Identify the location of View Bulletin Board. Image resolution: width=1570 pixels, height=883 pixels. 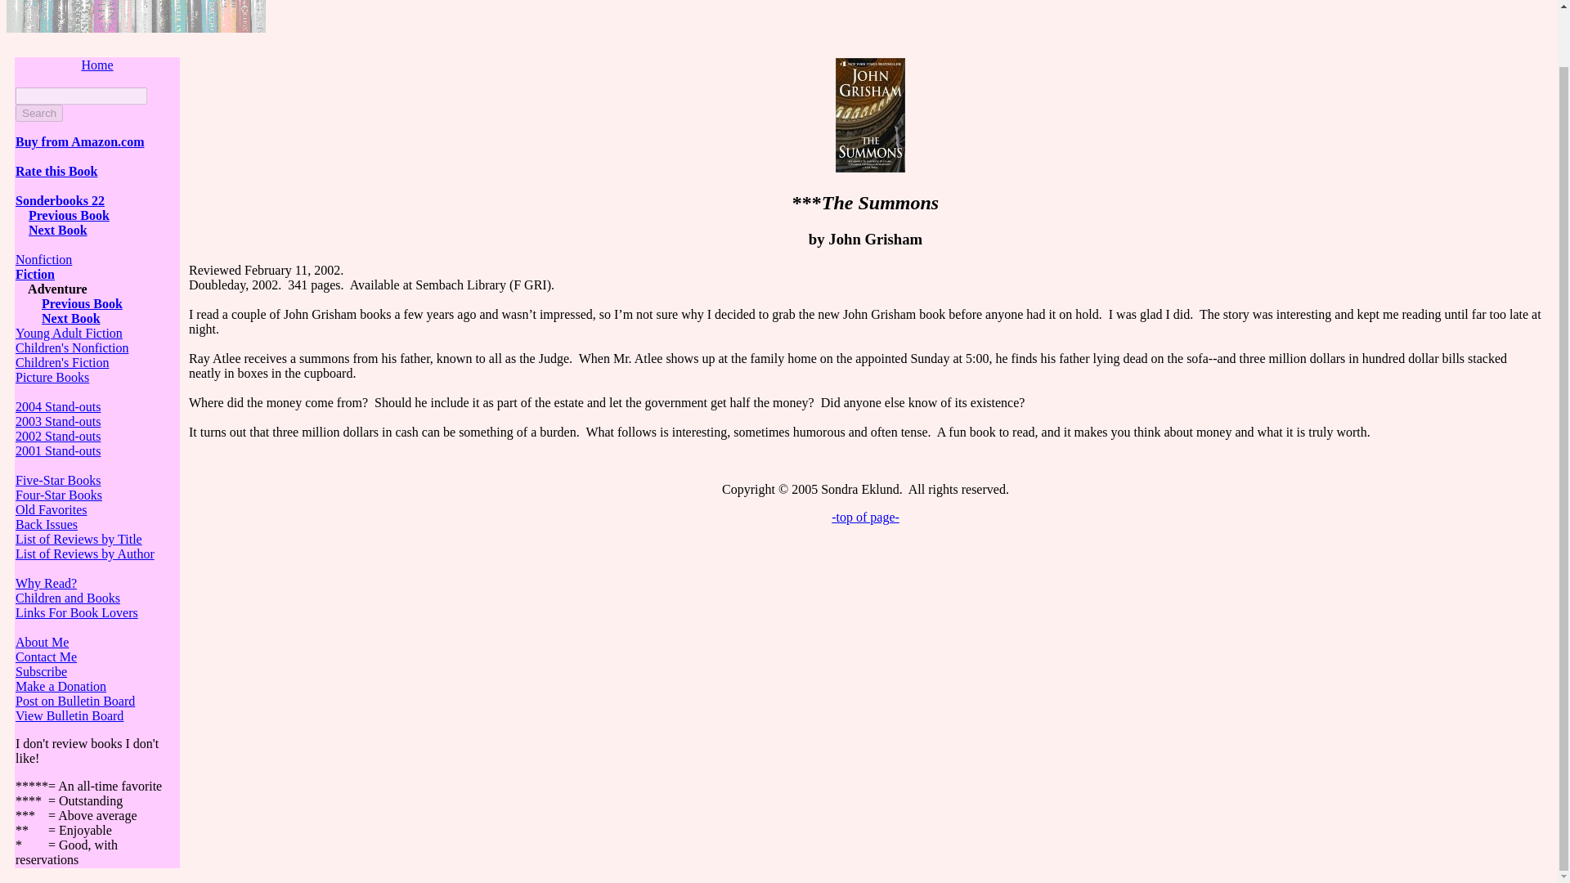
(70, 716).